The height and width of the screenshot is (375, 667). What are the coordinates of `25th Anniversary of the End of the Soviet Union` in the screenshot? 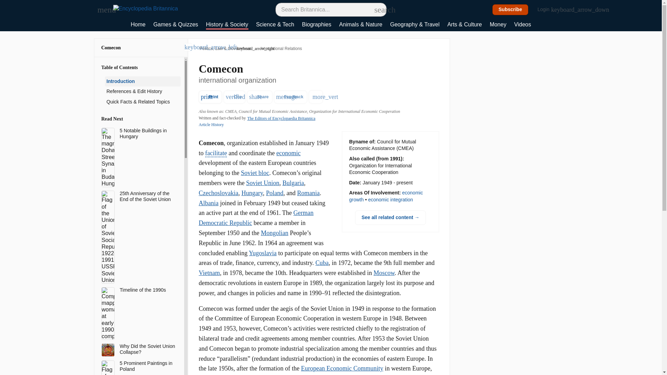 It's located at (147, 151).